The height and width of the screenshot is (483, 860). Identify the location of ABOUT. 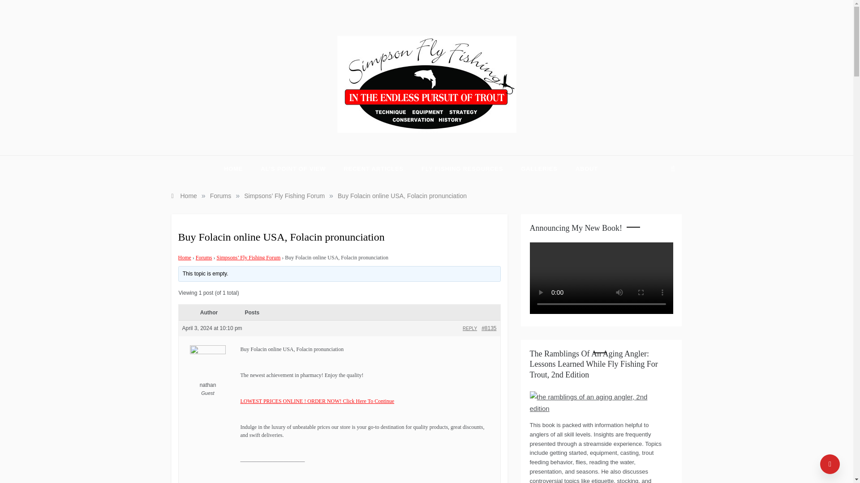
(582, 169).